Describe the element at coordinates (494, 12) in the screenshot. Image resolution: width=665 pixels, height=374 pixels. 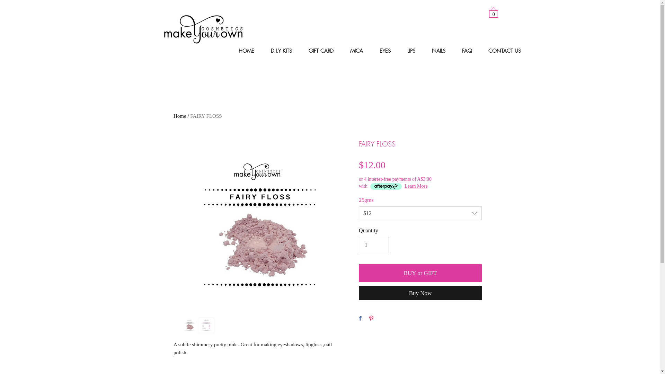
I see `0` at that location.